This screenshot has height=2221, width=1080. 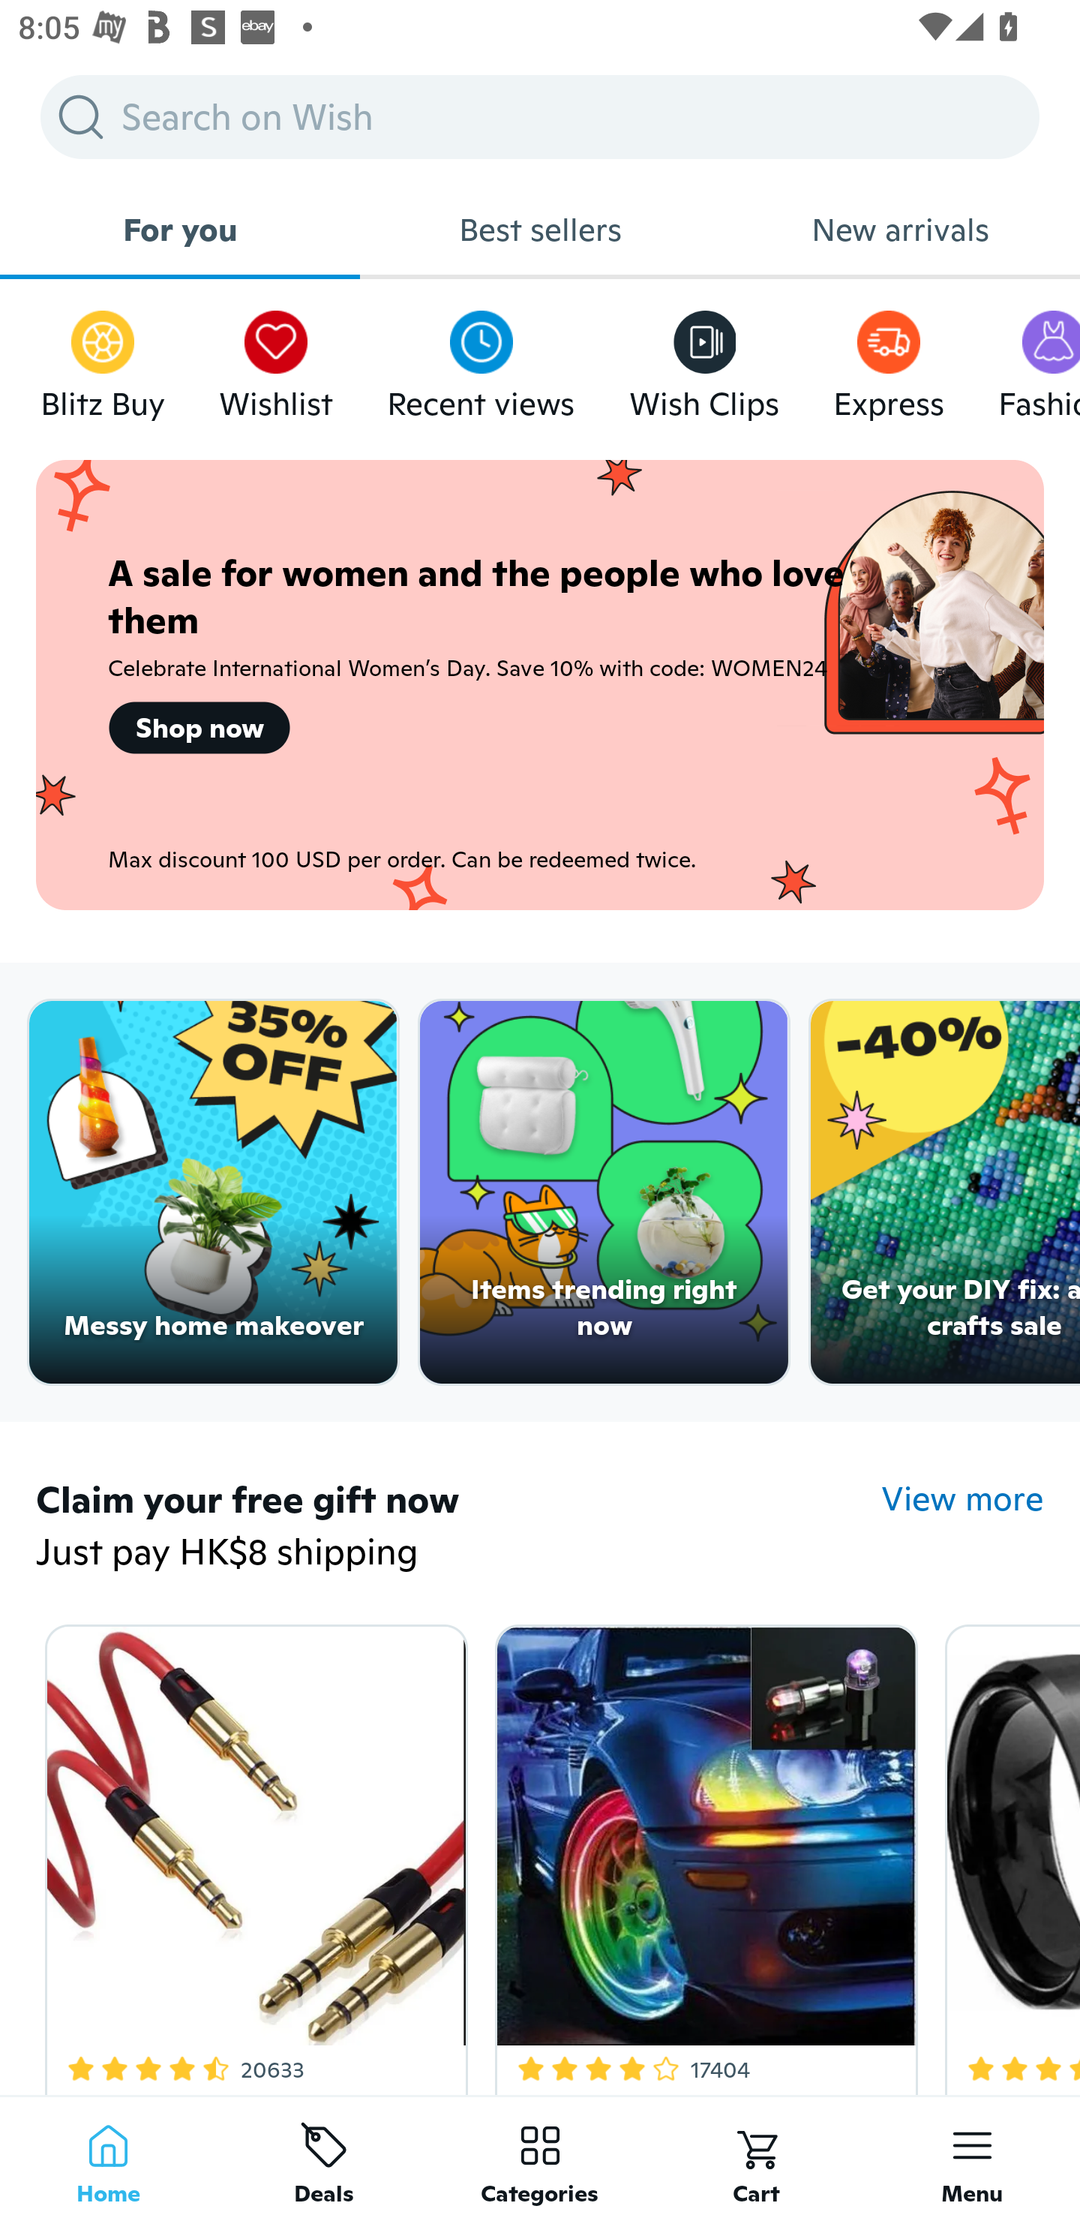 I want to click on For you, so click(x=180, y=230).